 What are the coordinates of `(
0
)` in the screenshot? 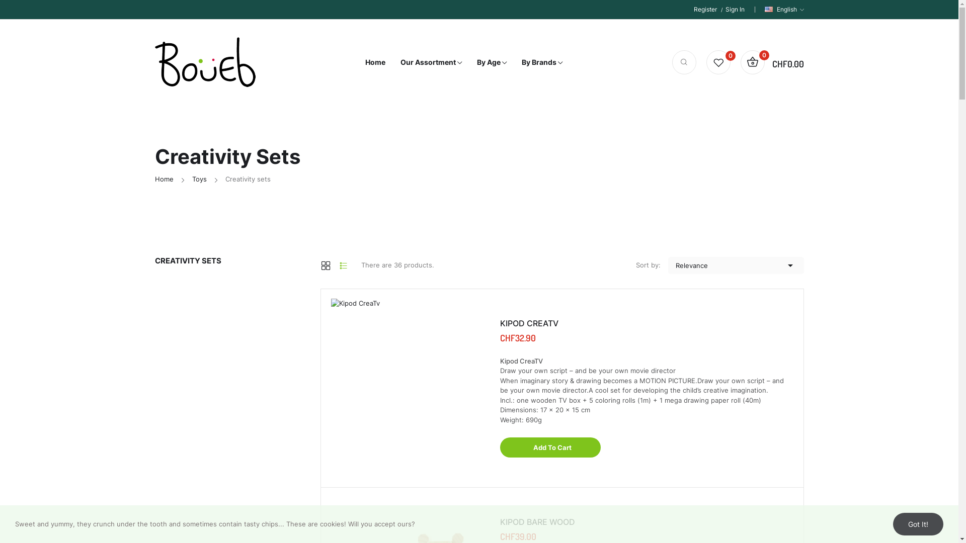 It's located at (718, 62).